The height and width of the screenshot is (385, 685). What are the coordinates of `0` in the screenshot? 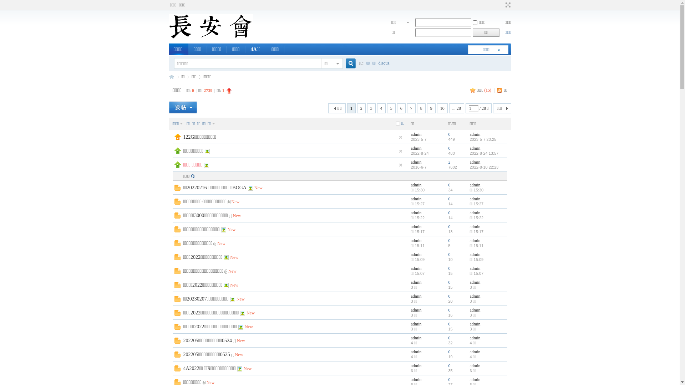 It's located at (449, 185).